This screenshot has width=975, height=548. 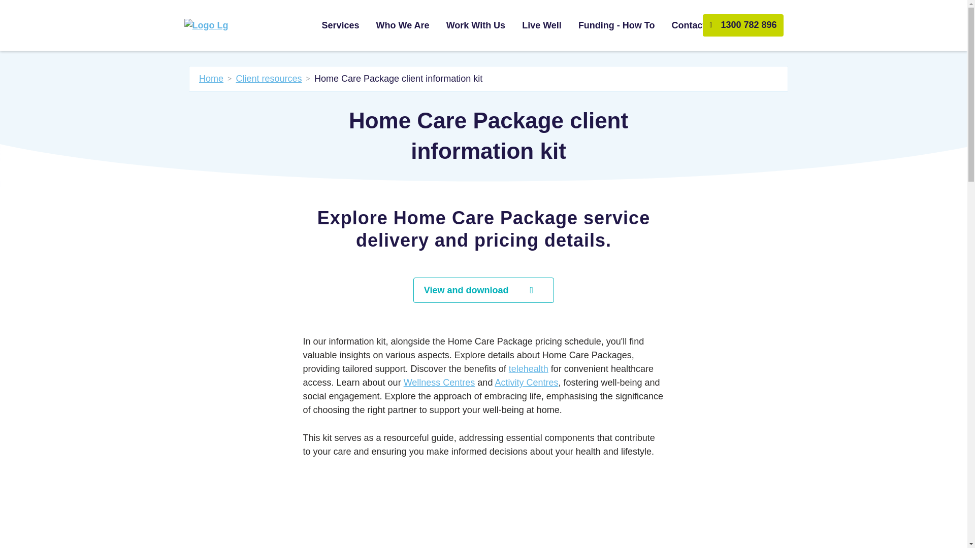 I want to click on Activity Centre, so click(x=476, y=25).